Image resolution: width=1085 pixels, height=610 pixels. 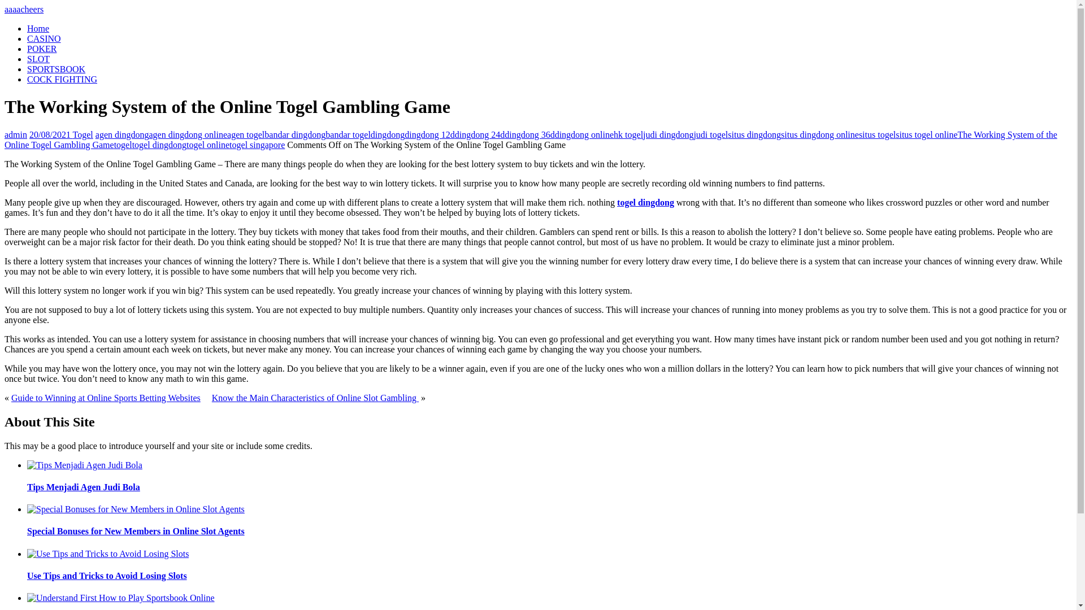 What do you see at coordinates (315, 398) in the screenshot?
I see `Know the Main Characteristics of Online Slot Gambling ` at bounding box center [315, 398].